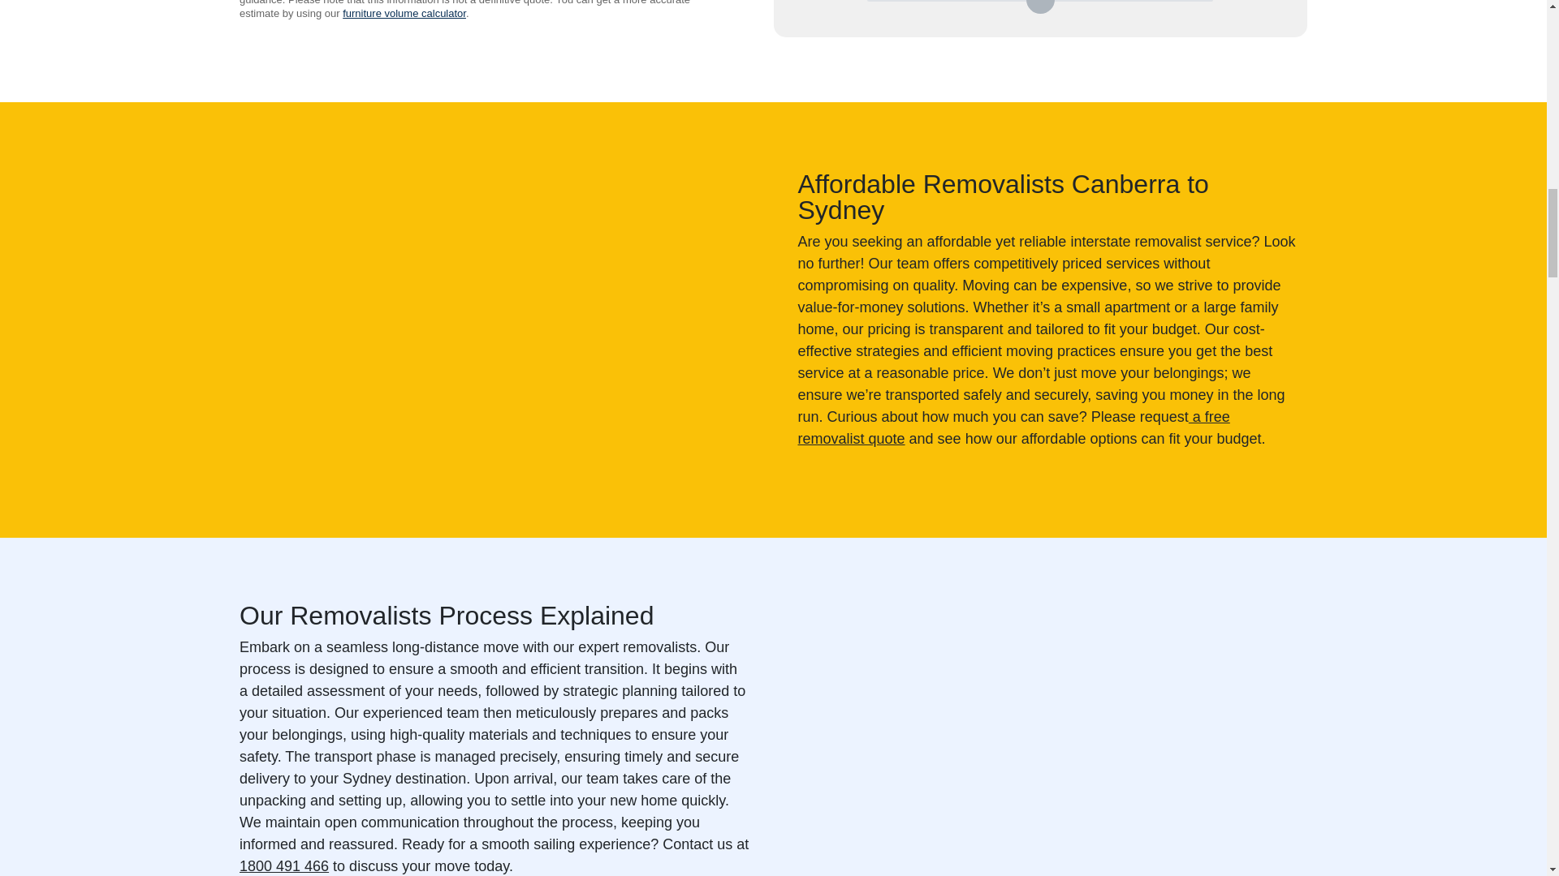 The height and width of the screenshot is (876, 1559). Describe the element at coordinates (1039, 2) in the screenshot. I see `2` at that location.